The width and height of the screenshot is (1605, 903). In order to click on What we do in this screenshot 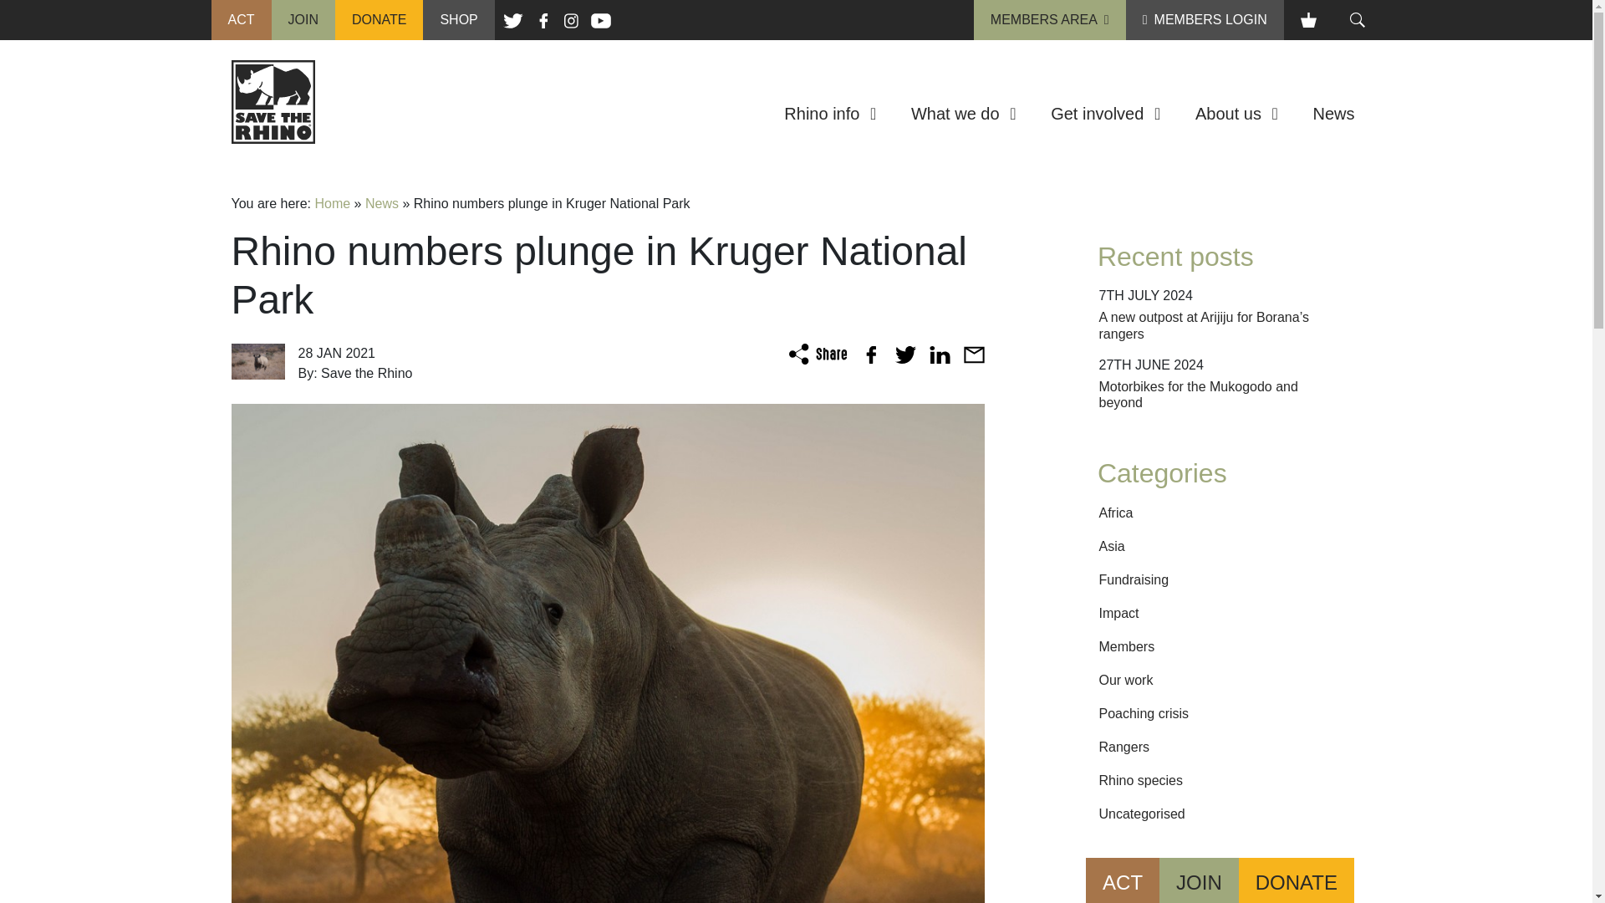, I will do `click(964, 114)`.